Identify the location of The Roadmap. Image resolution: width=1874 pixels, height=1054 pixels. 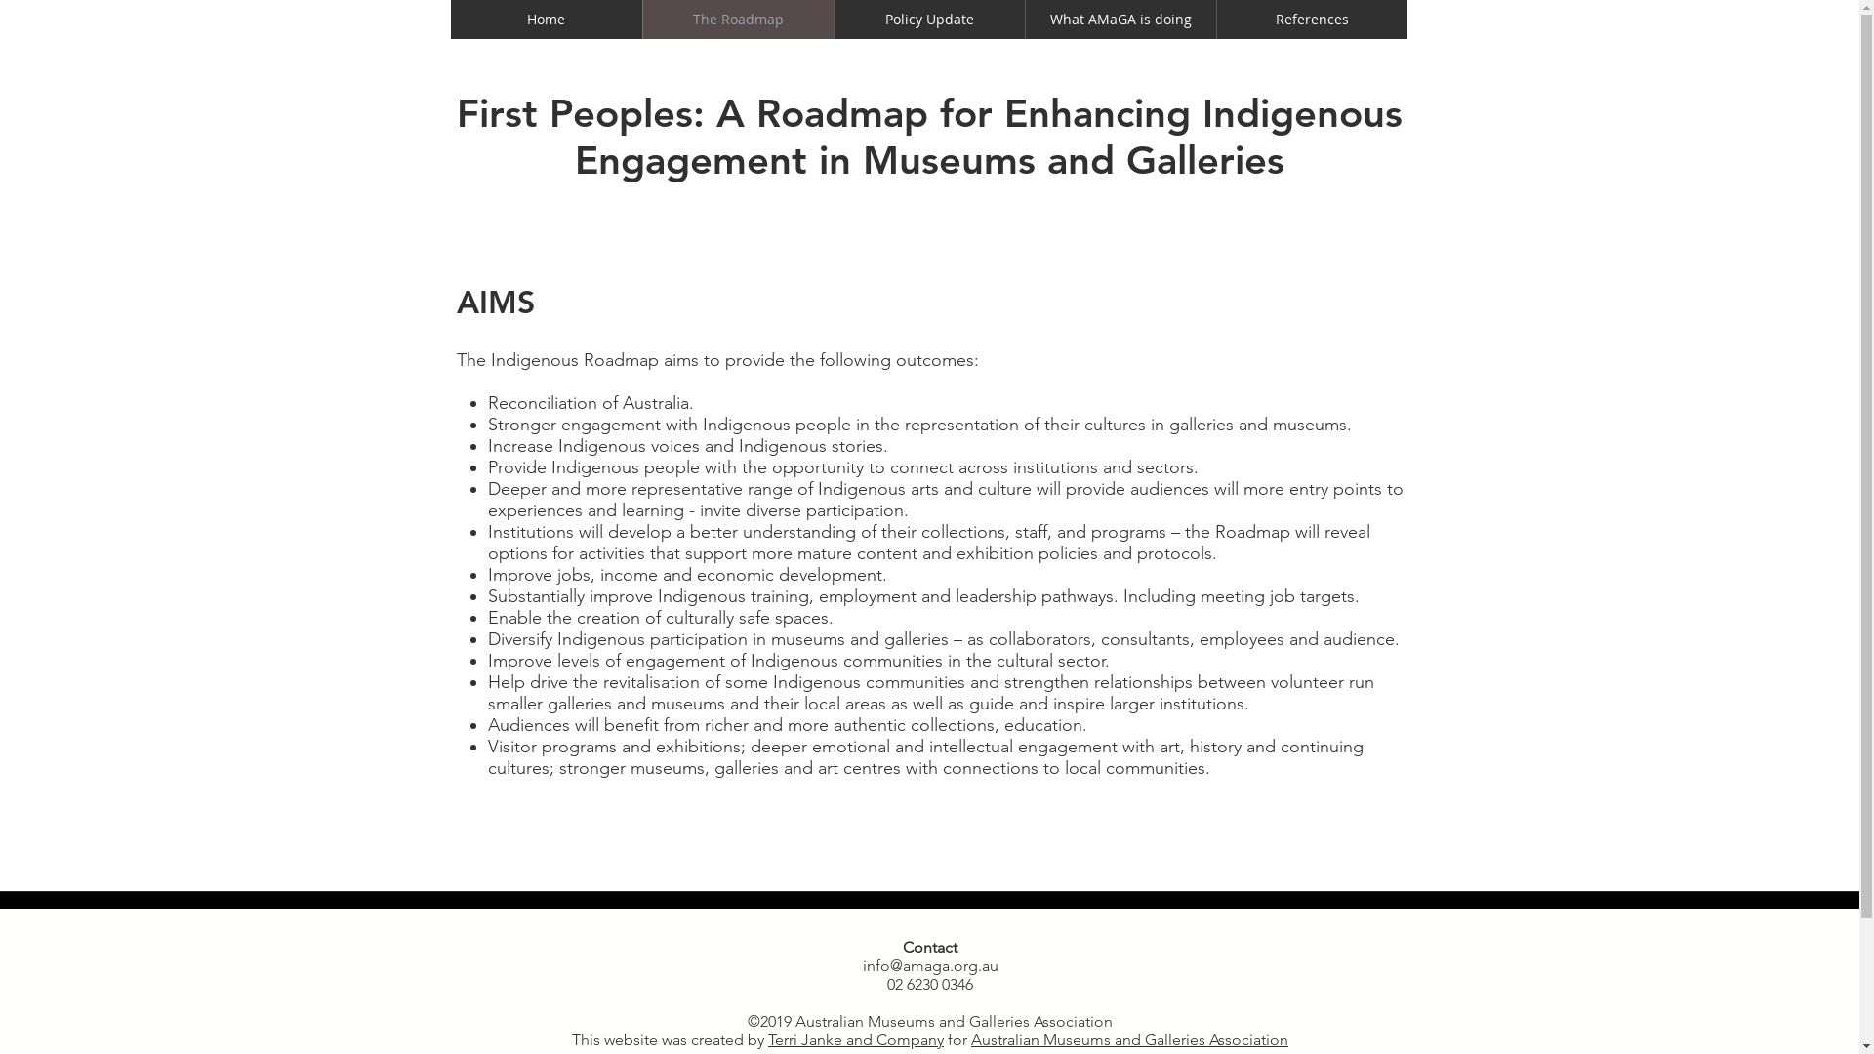
(738, 20).